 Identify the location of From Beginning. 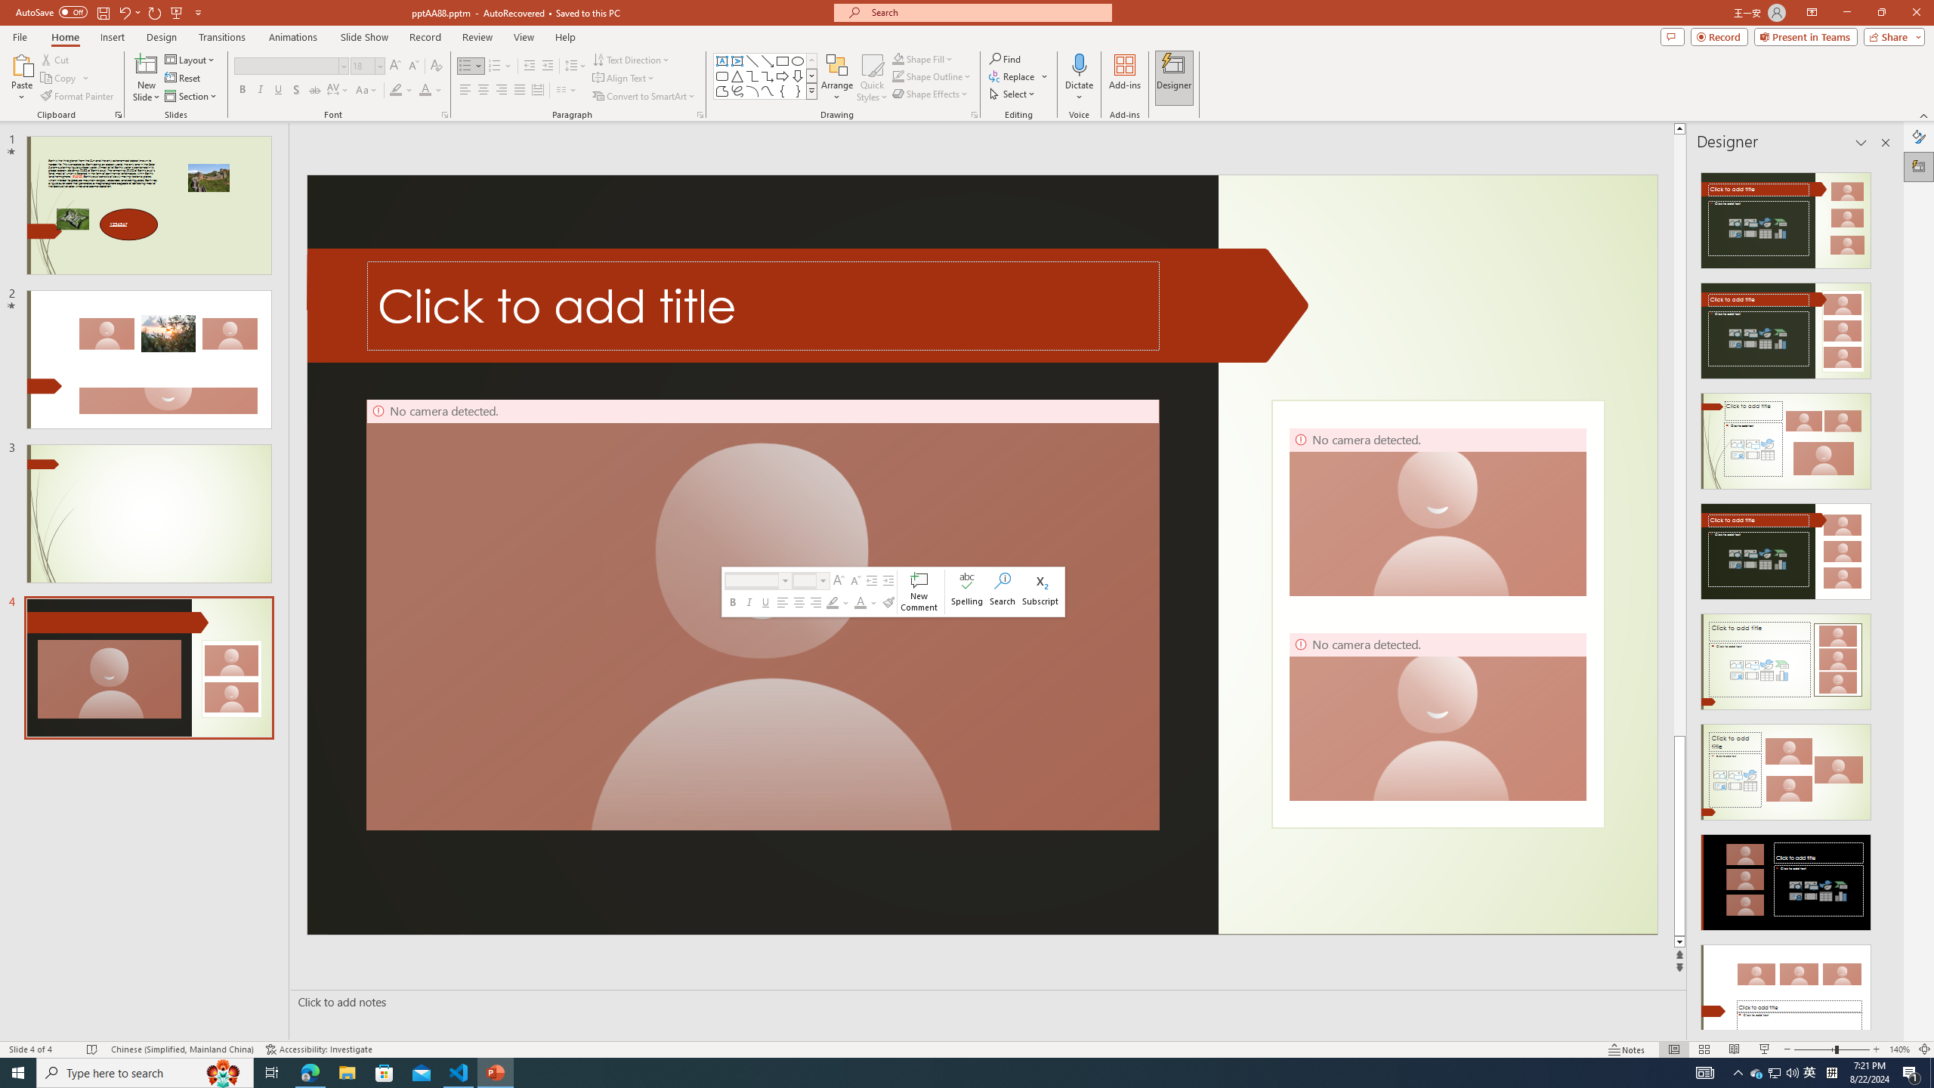
(177, 12).